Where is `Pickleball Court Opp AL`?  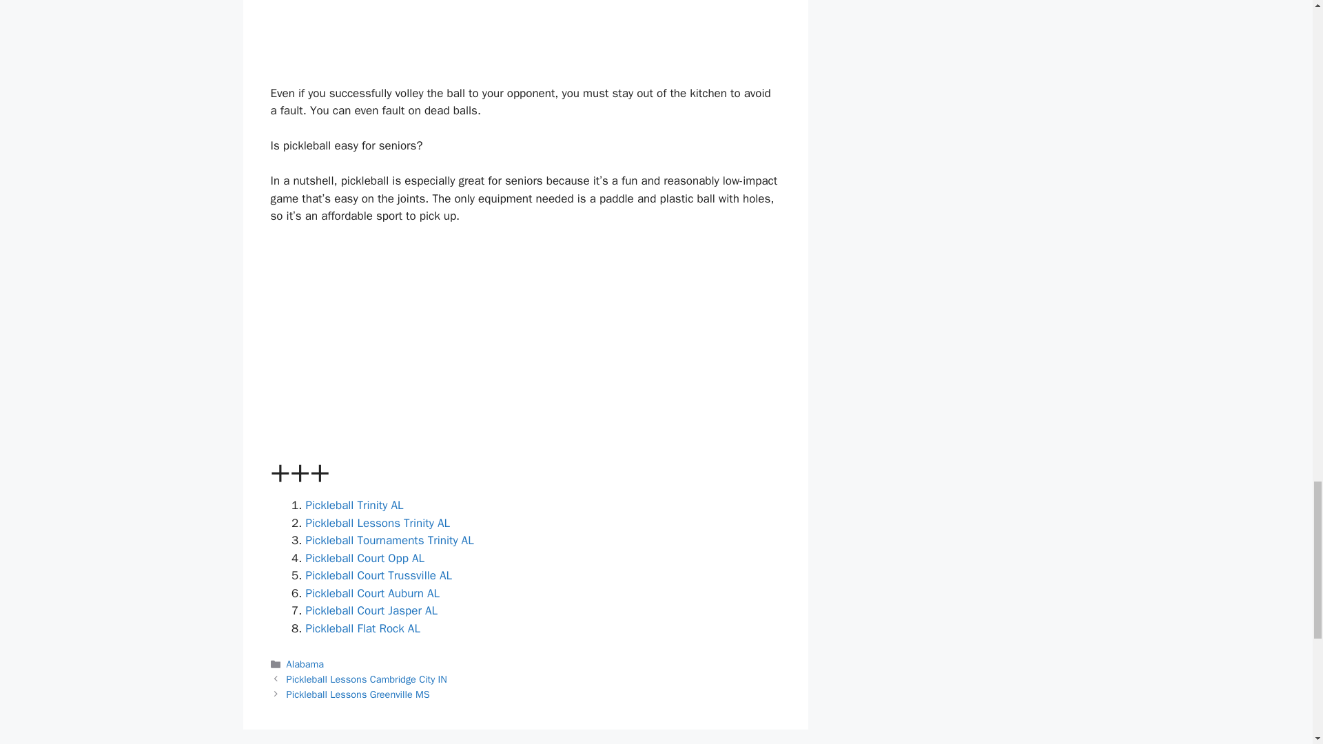 Pickleball Court Opp AL is located at coordinates (365, 558).